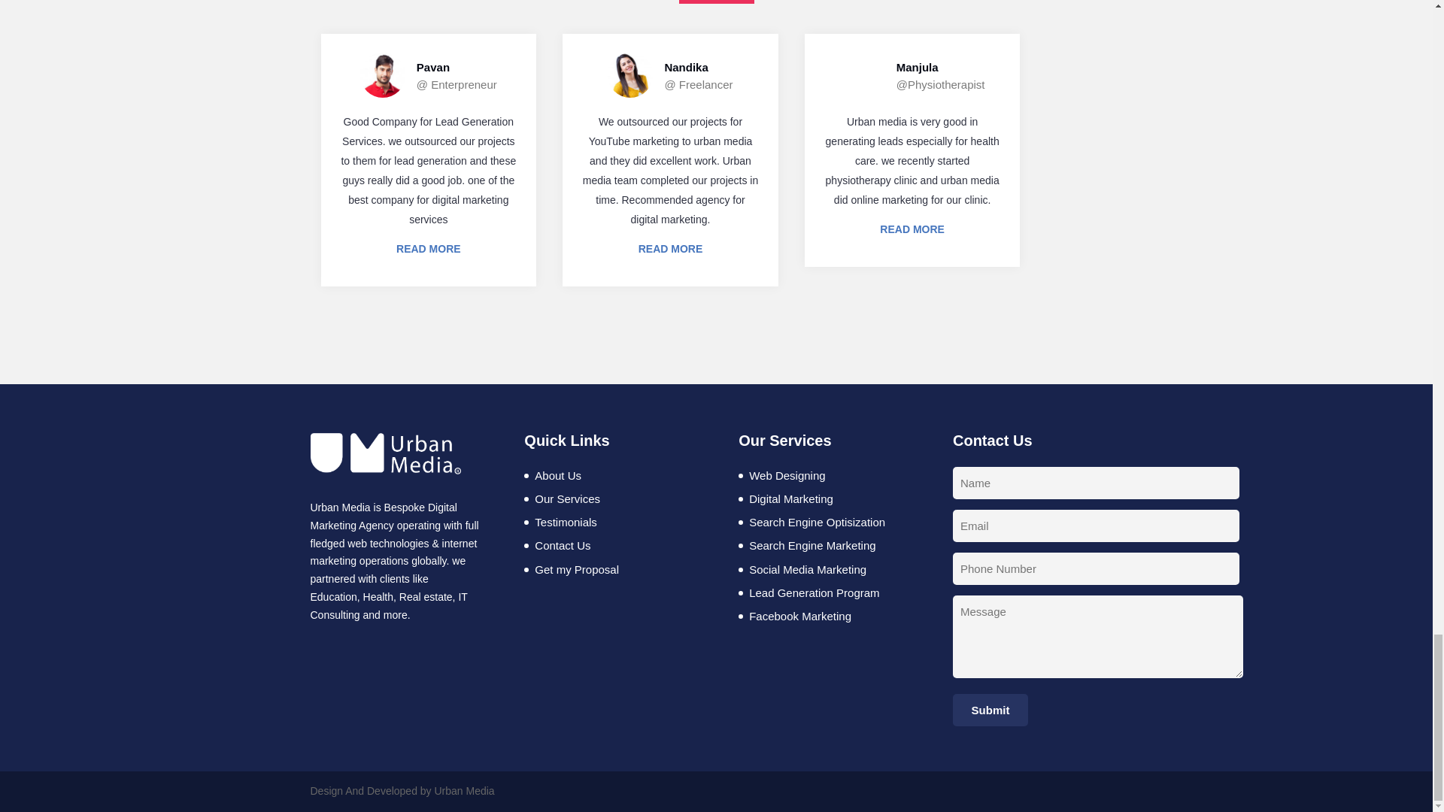  I want to click on Search Engine Optisization, so click(817, 522).